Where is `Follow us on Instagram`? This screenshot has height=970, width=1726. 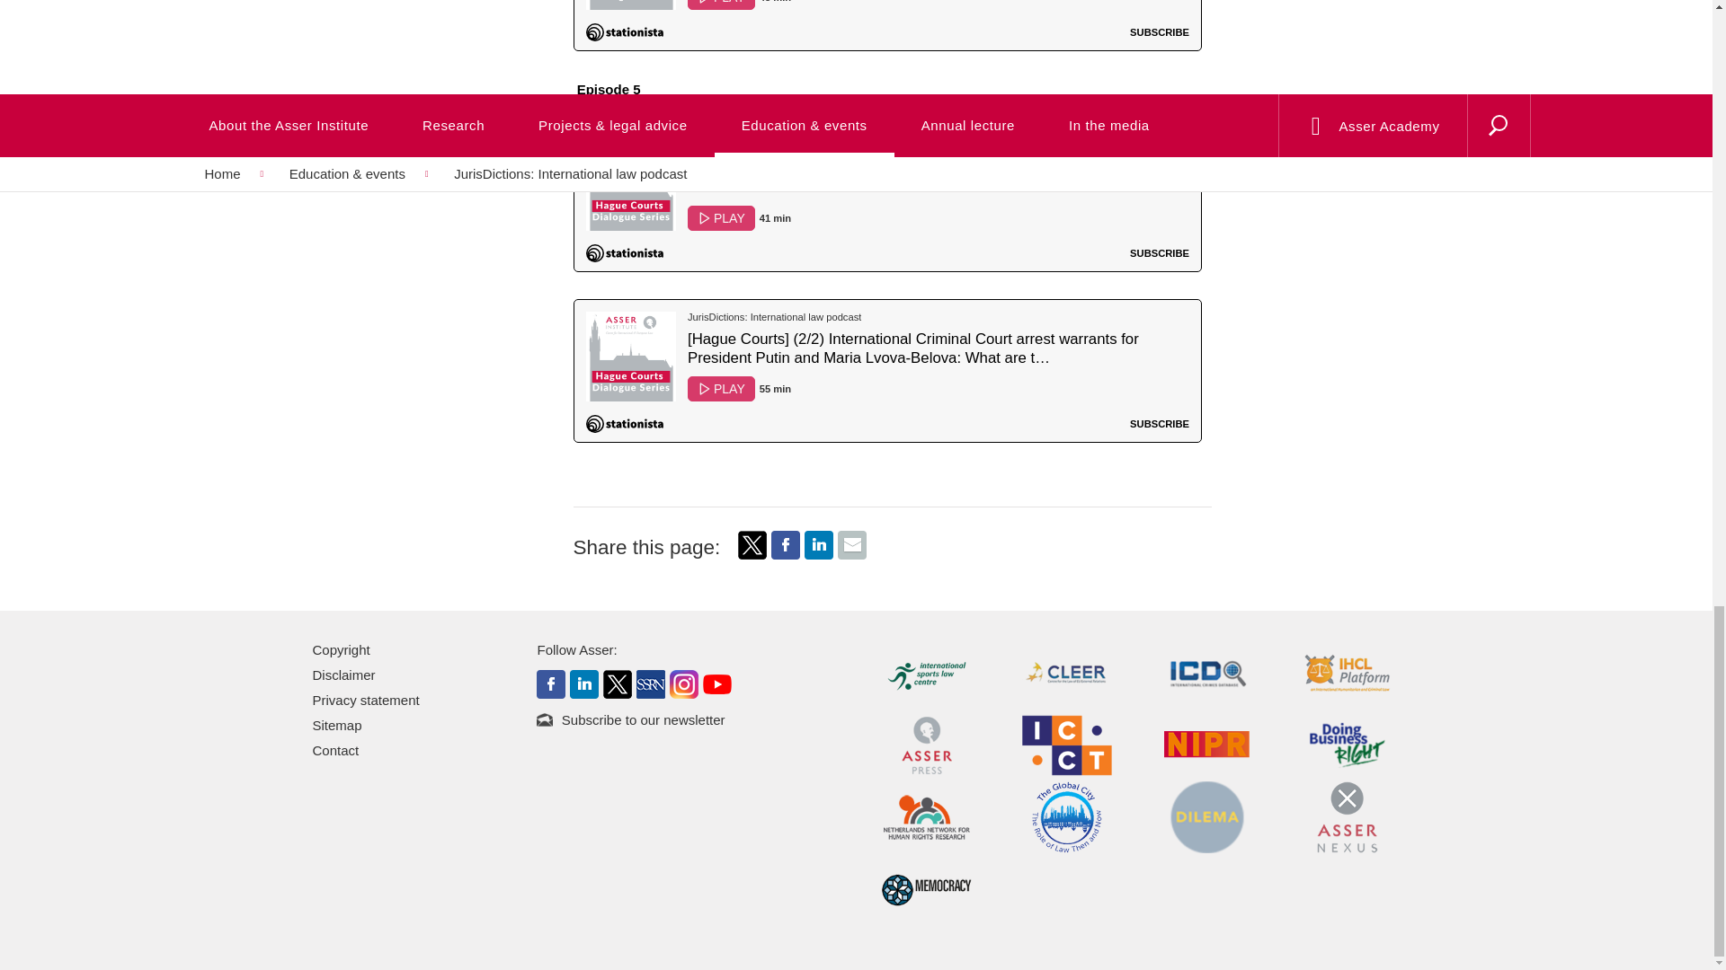 Follow us on Instagram is located at coordinates (683, 683).